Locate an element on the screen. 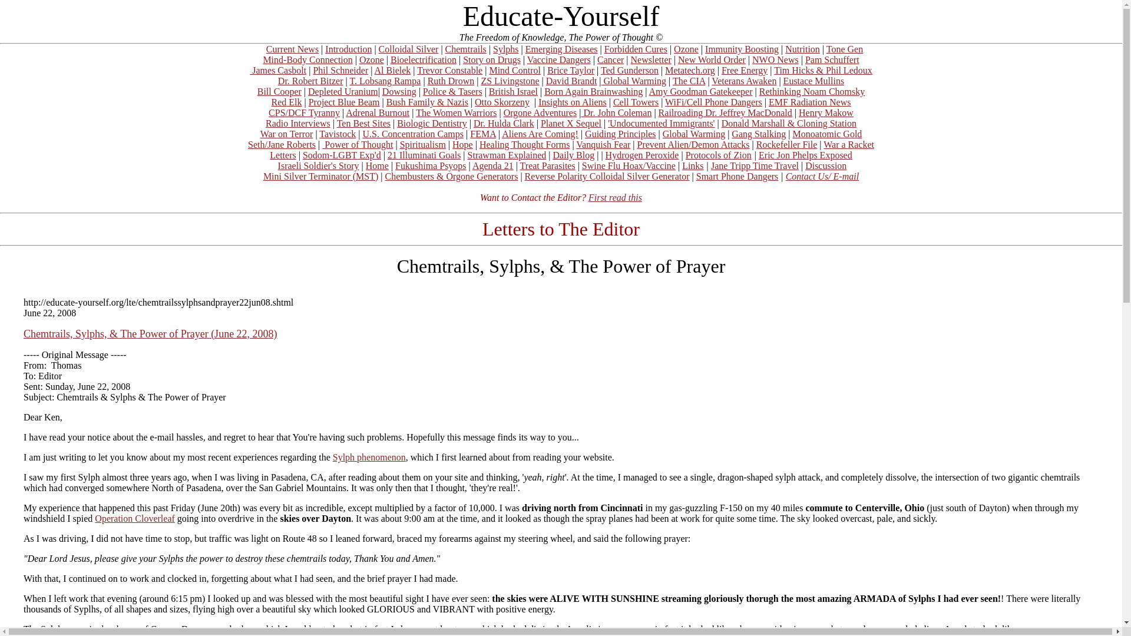 This screenshot has width=1131, height=636. Colloidal Silver is located at coordinates (409, 48).